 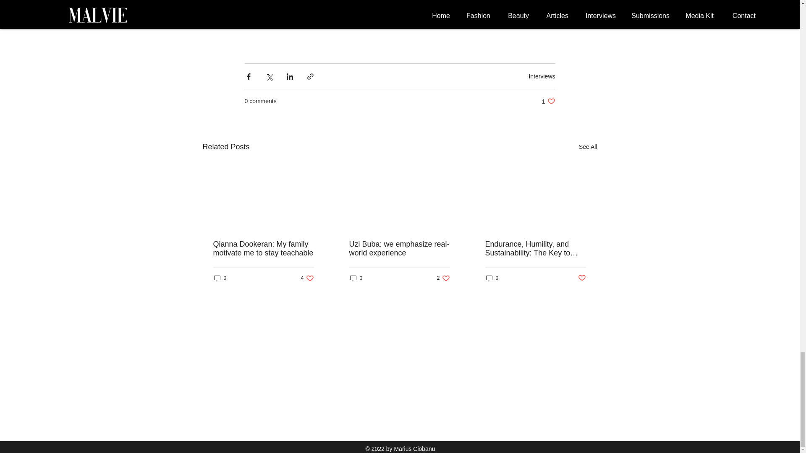 What do you see at coordinates (307, 278) in the screenshot?
I see `Post not marked as liked` at bounding box center [307, 278].